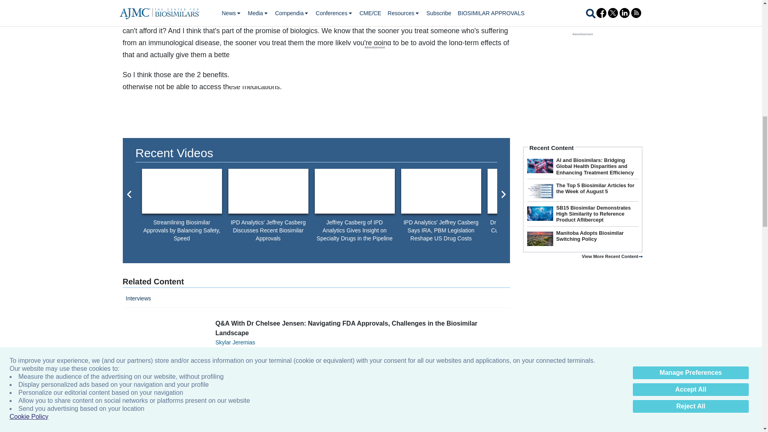 This screenshot has height=432, width=768. I want to click on Jeffrey Casberg, MS, RPh, so click(268, 191).